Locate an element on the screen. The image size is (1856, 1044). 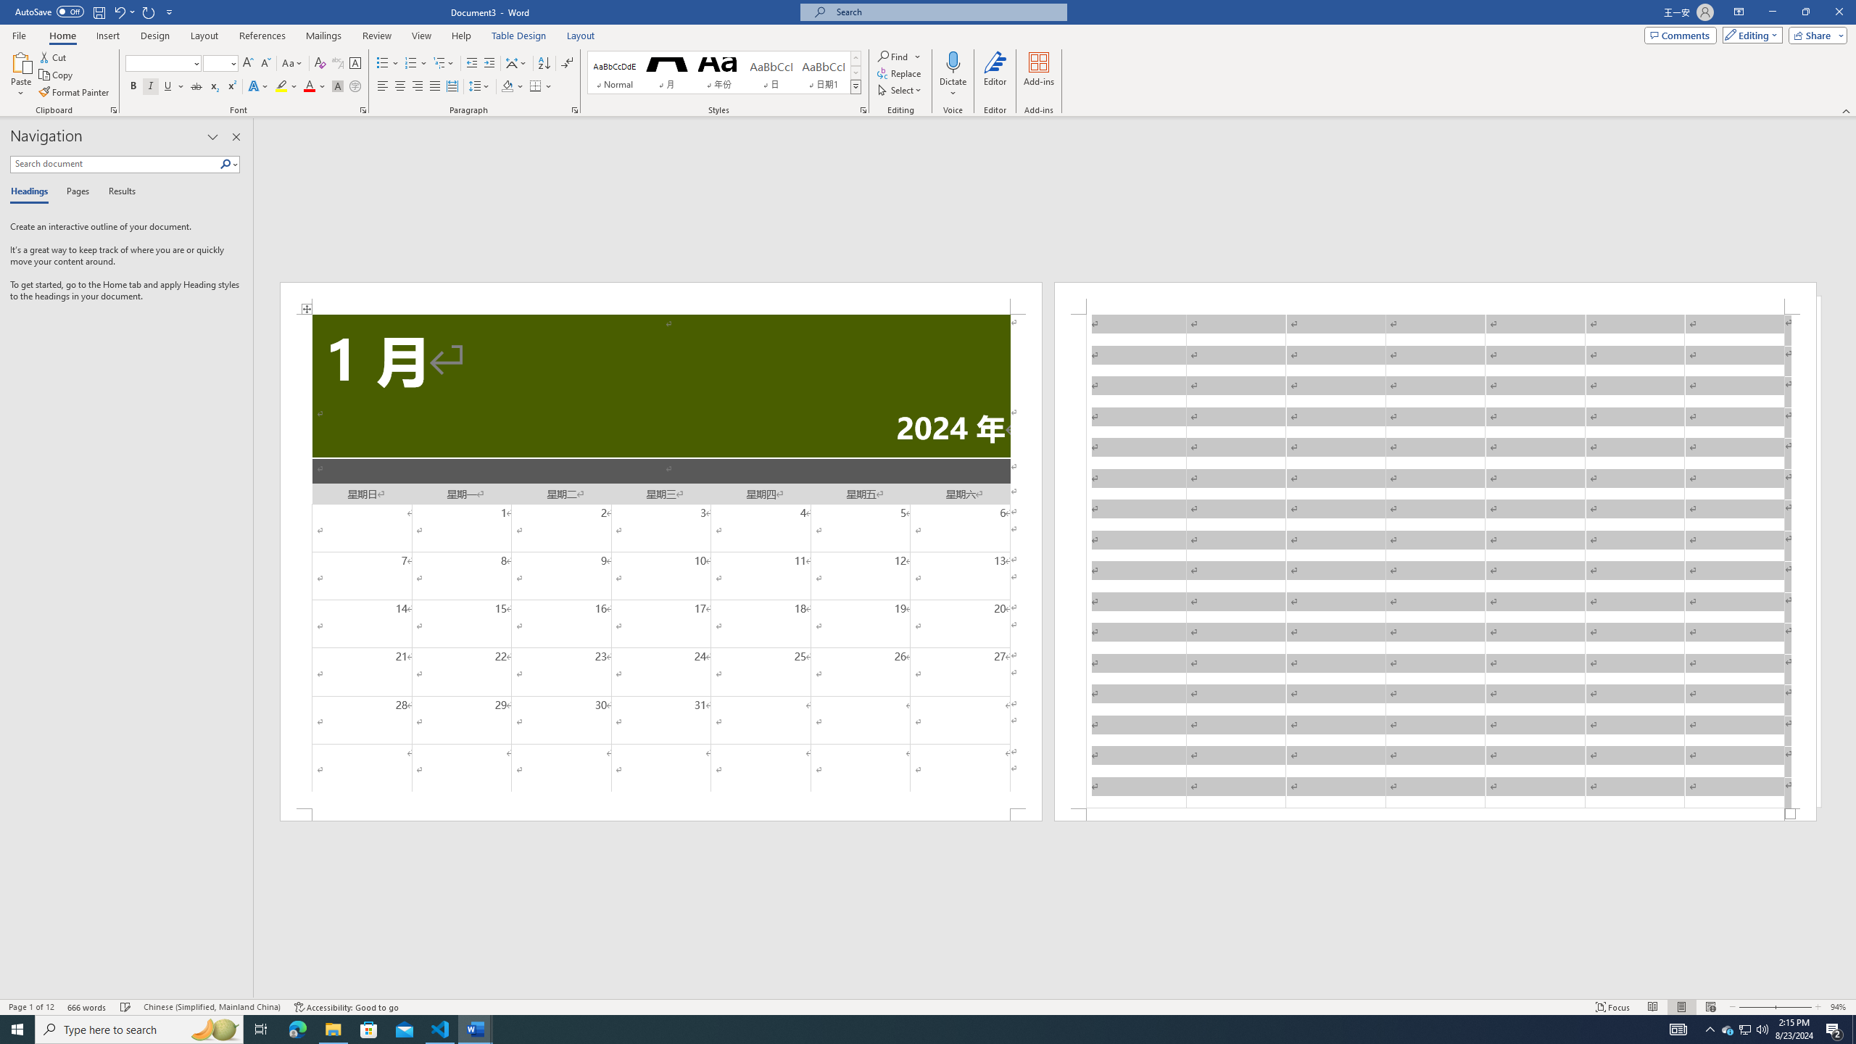
Class: MsoCommandBar is located at coordinates (928, 1006).